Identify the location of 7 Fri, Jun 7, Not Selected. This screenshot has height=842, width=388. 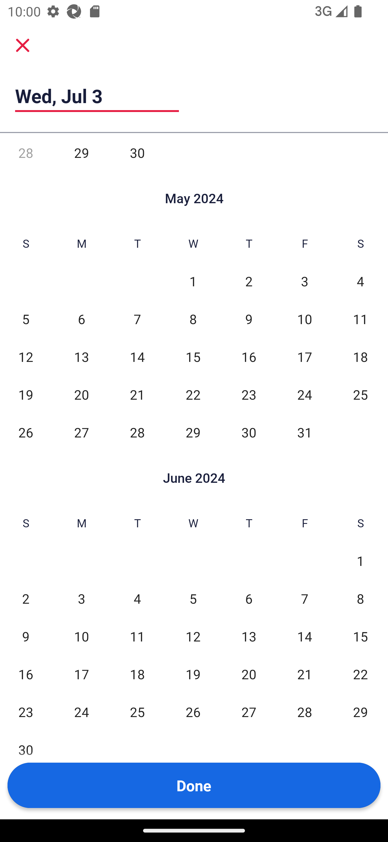
(304, 598).